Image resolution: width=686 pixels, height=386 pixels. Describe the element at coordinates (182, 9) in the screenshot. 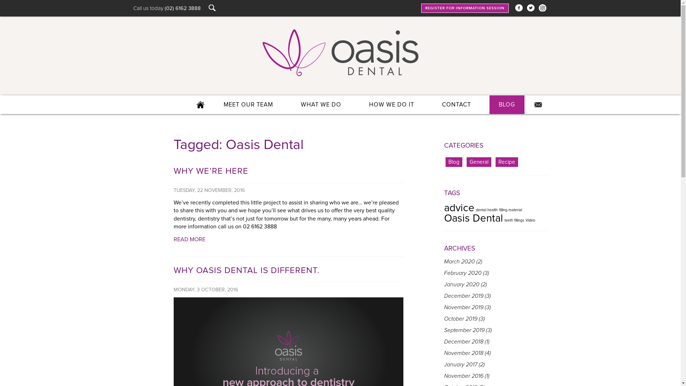

I see `(02) 6162 3888` at that location.